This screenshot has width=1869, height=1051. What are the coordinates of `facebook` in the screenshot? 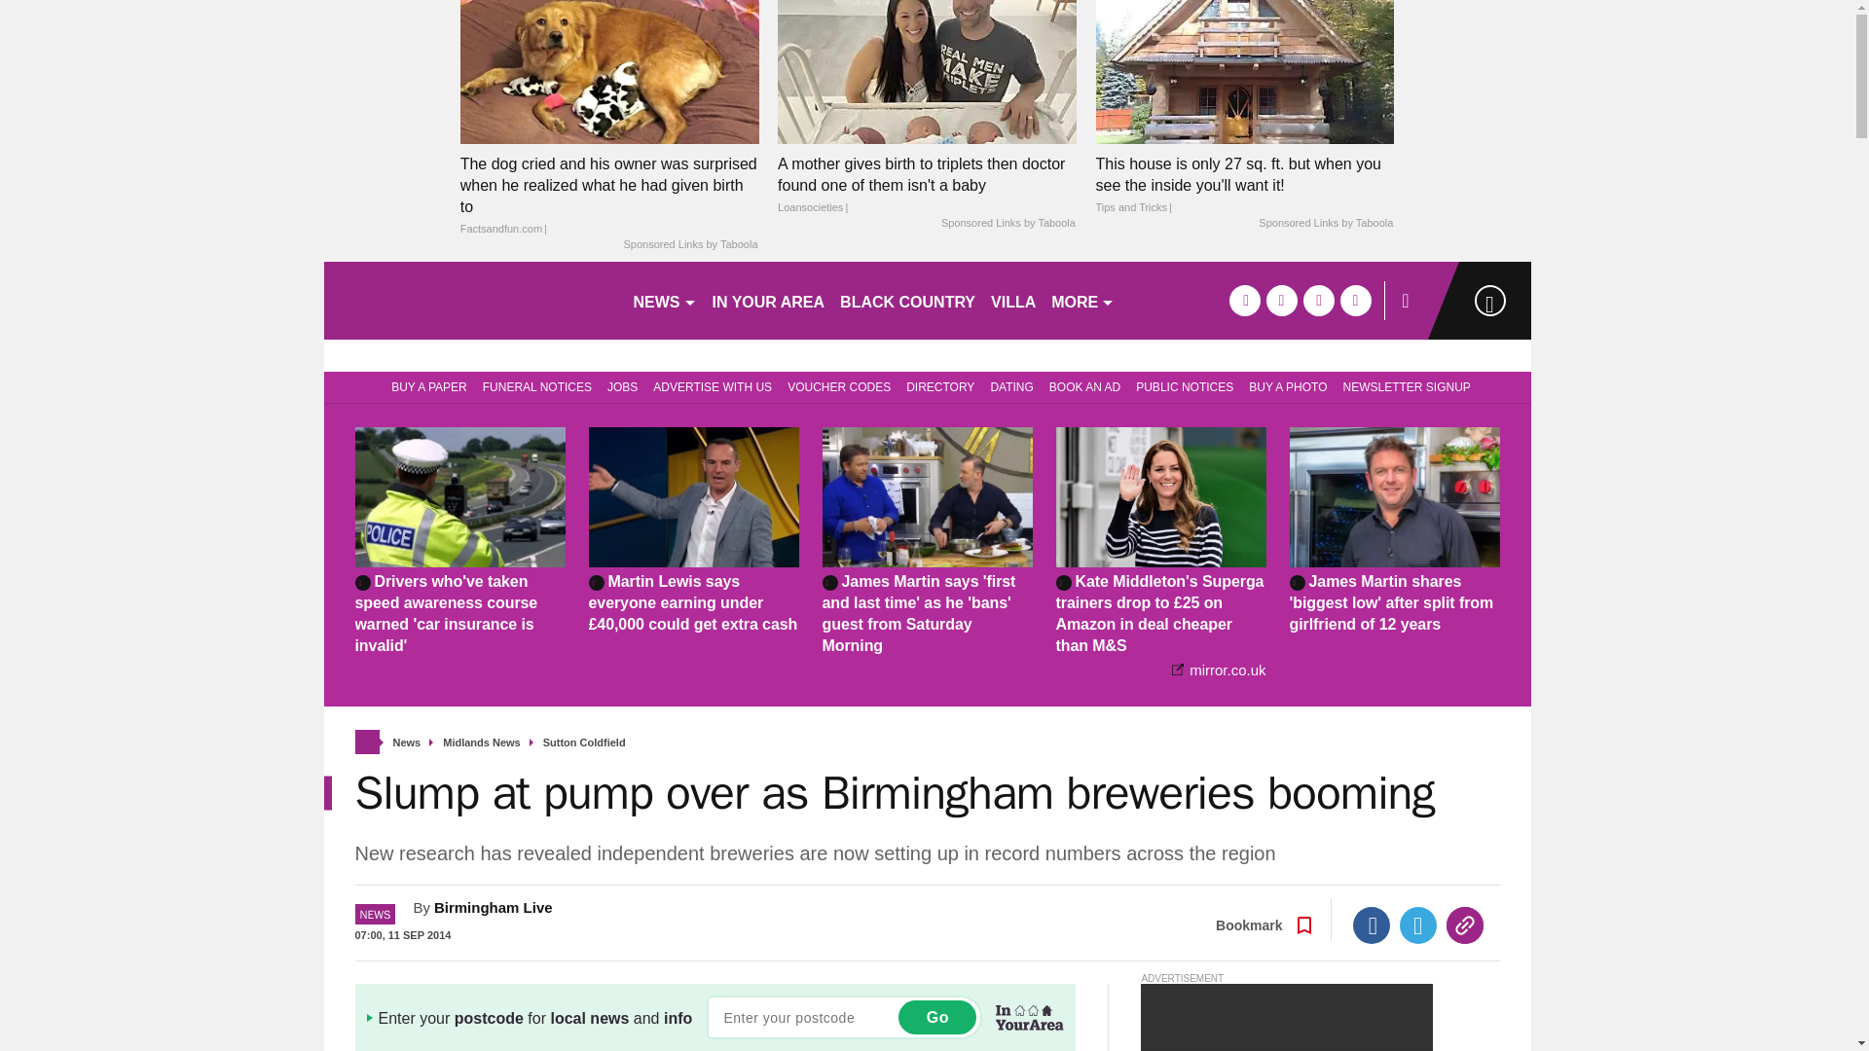 It's located at (1244, 300).